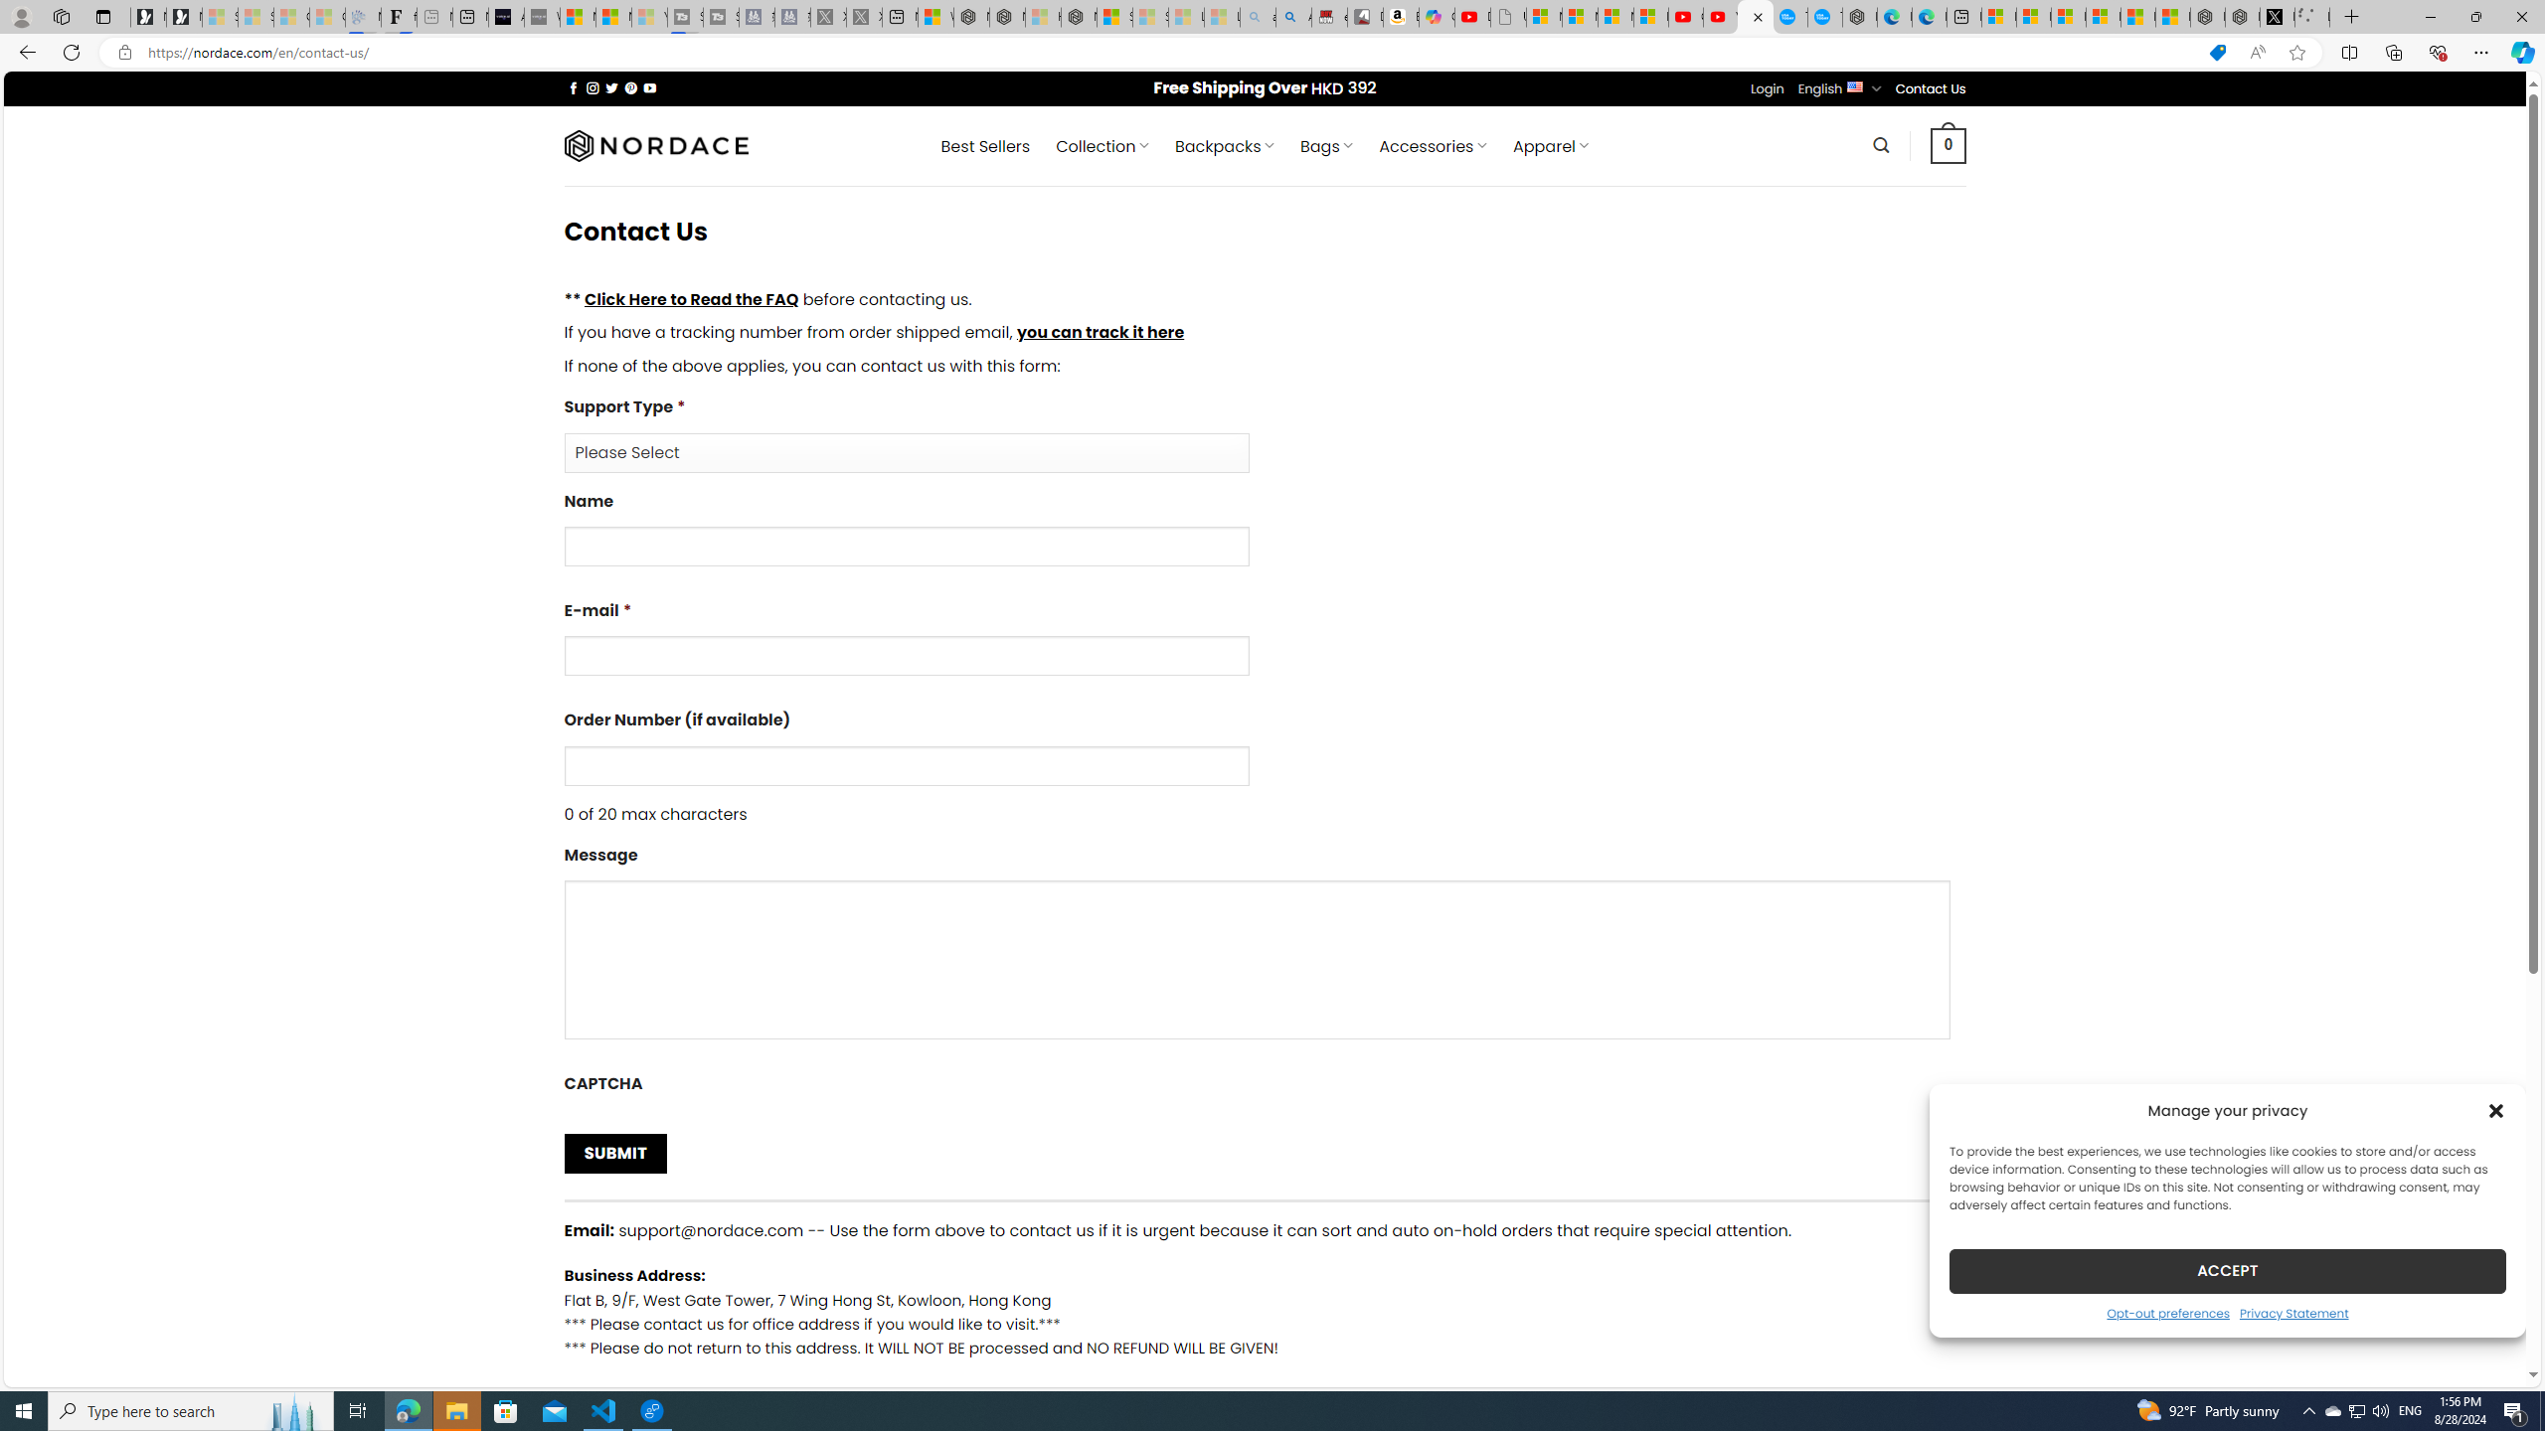 This screenshot has height=1431, width=2545. I want to click on Untitled, so click(2311, 17).